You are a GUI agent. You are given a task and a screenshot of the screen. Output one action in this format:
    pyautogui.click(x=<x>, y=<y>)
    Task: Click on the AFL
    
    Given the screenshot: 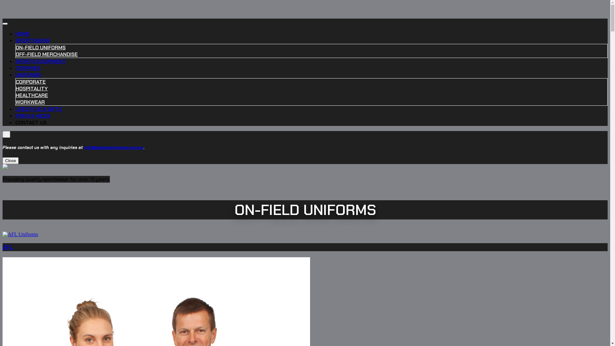 What is the action you would take?
    pyautogui.click(x=305, y=242)
    